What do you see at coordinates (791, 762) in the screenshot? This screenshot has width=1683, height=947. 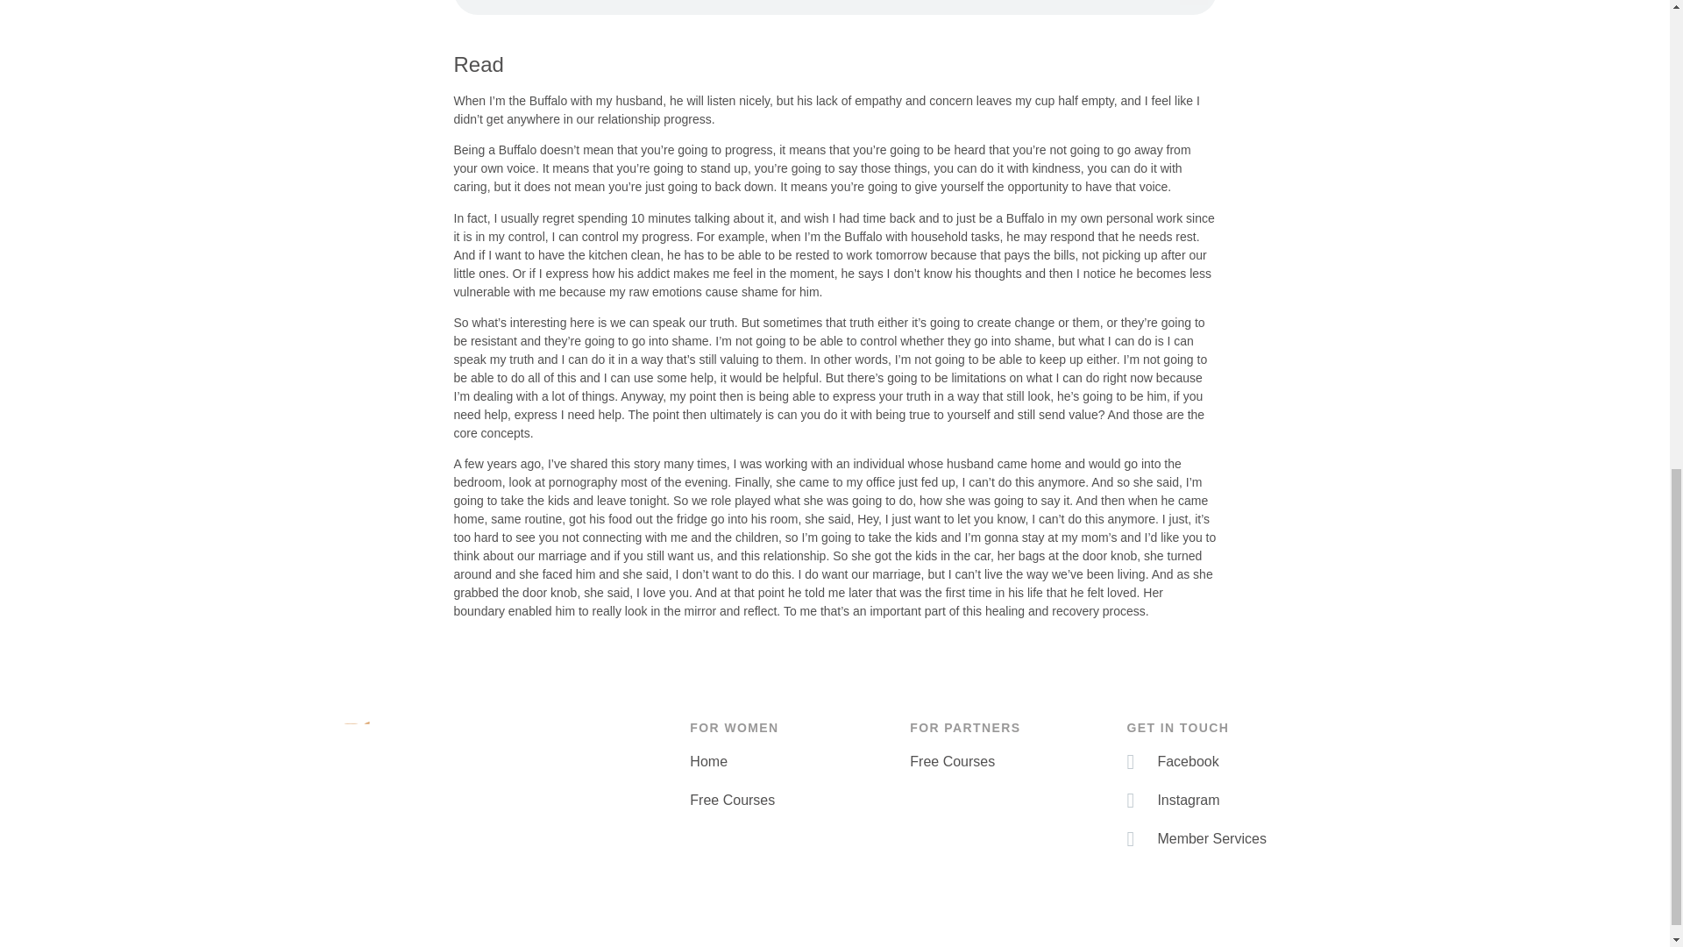 I see `Home` at bounding box center [791, 762].